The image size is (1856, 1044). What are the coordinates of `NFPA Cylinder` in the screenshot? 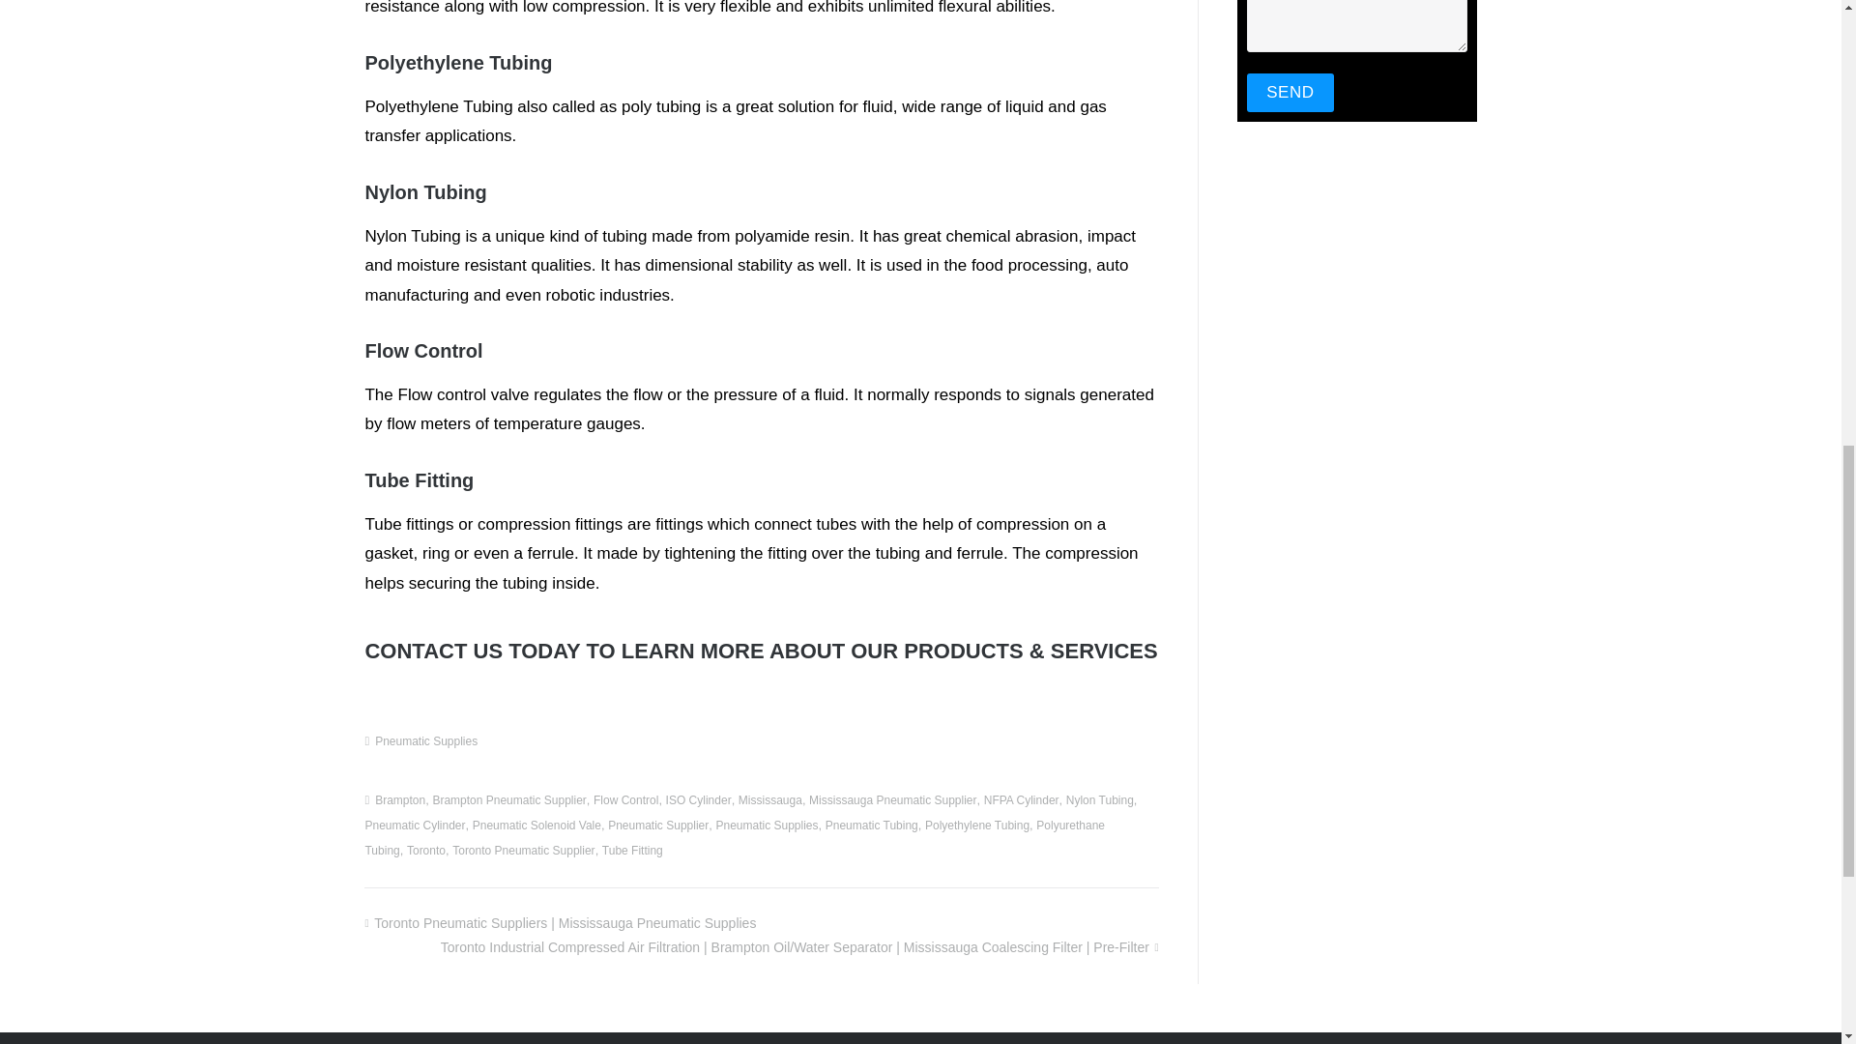 It's located at (1021, 799).